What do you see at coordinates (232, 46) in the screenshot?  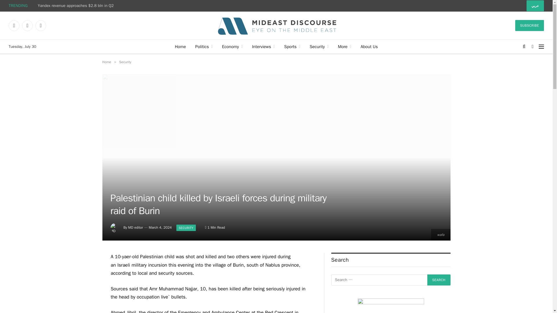 I see `Economy` at bounding box center [232, 46].